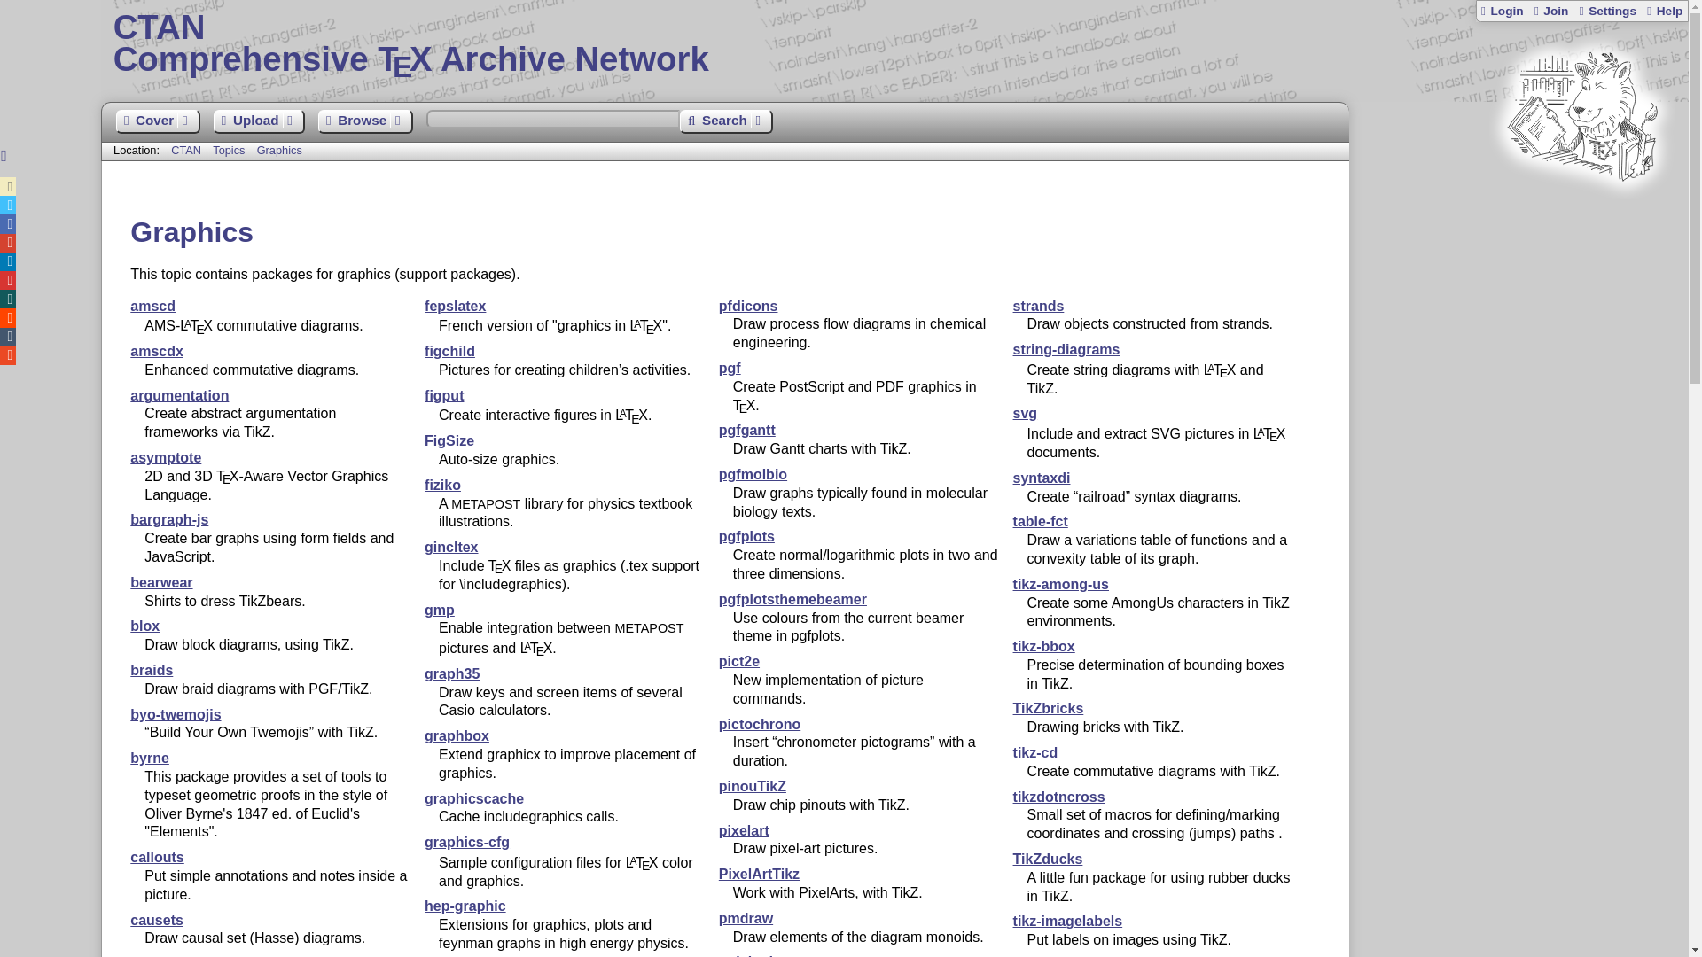  Describe the element at coordinates (259, 122) in the screenshot. I see `Upload` at that location.